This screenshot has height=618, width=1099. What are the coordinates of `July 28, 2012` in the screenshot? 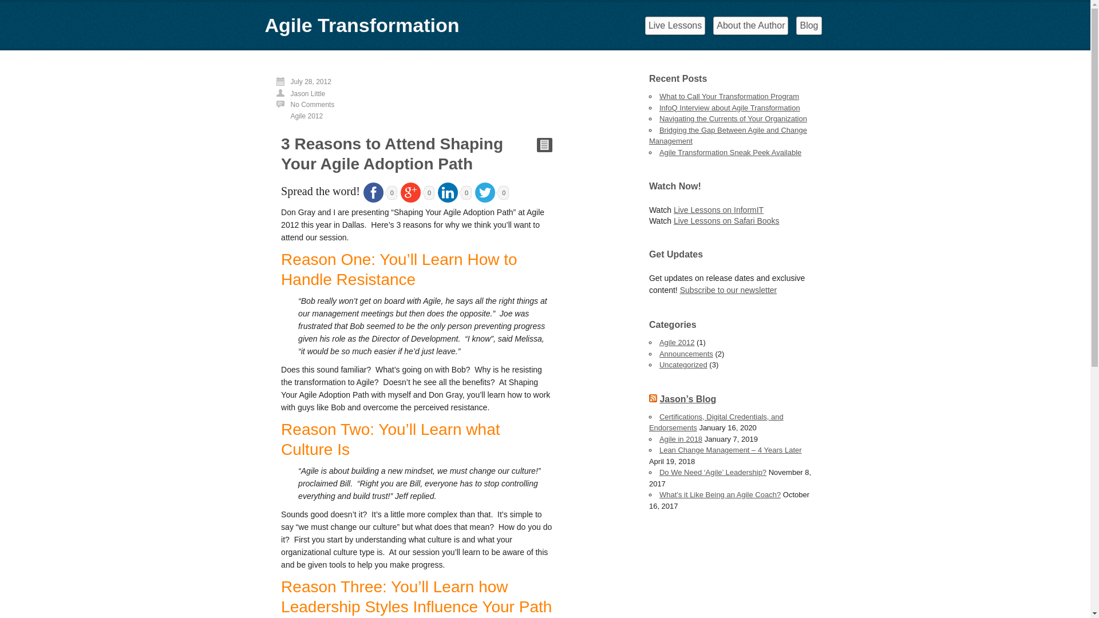 It's located at (311, 82).